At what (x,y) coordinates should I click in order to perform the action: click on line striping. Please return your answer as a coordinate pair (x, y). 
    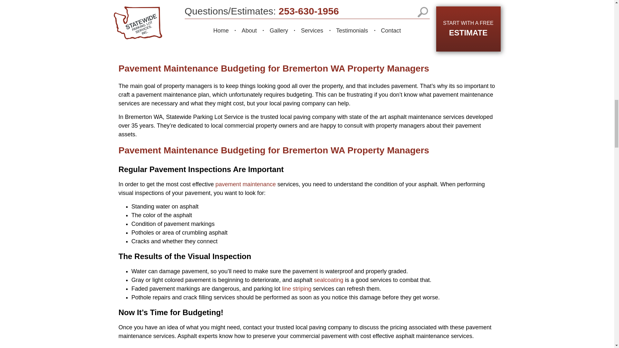
    Looking at the image, I should click on (297, 289).